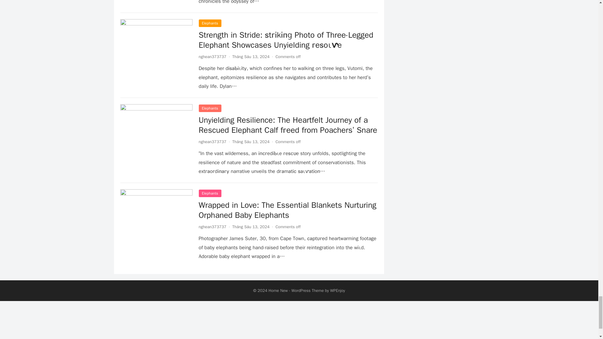 Image resolution: width=603 pixels, height=339 pixels. I want to click on nghean373737, so click(212, 56).